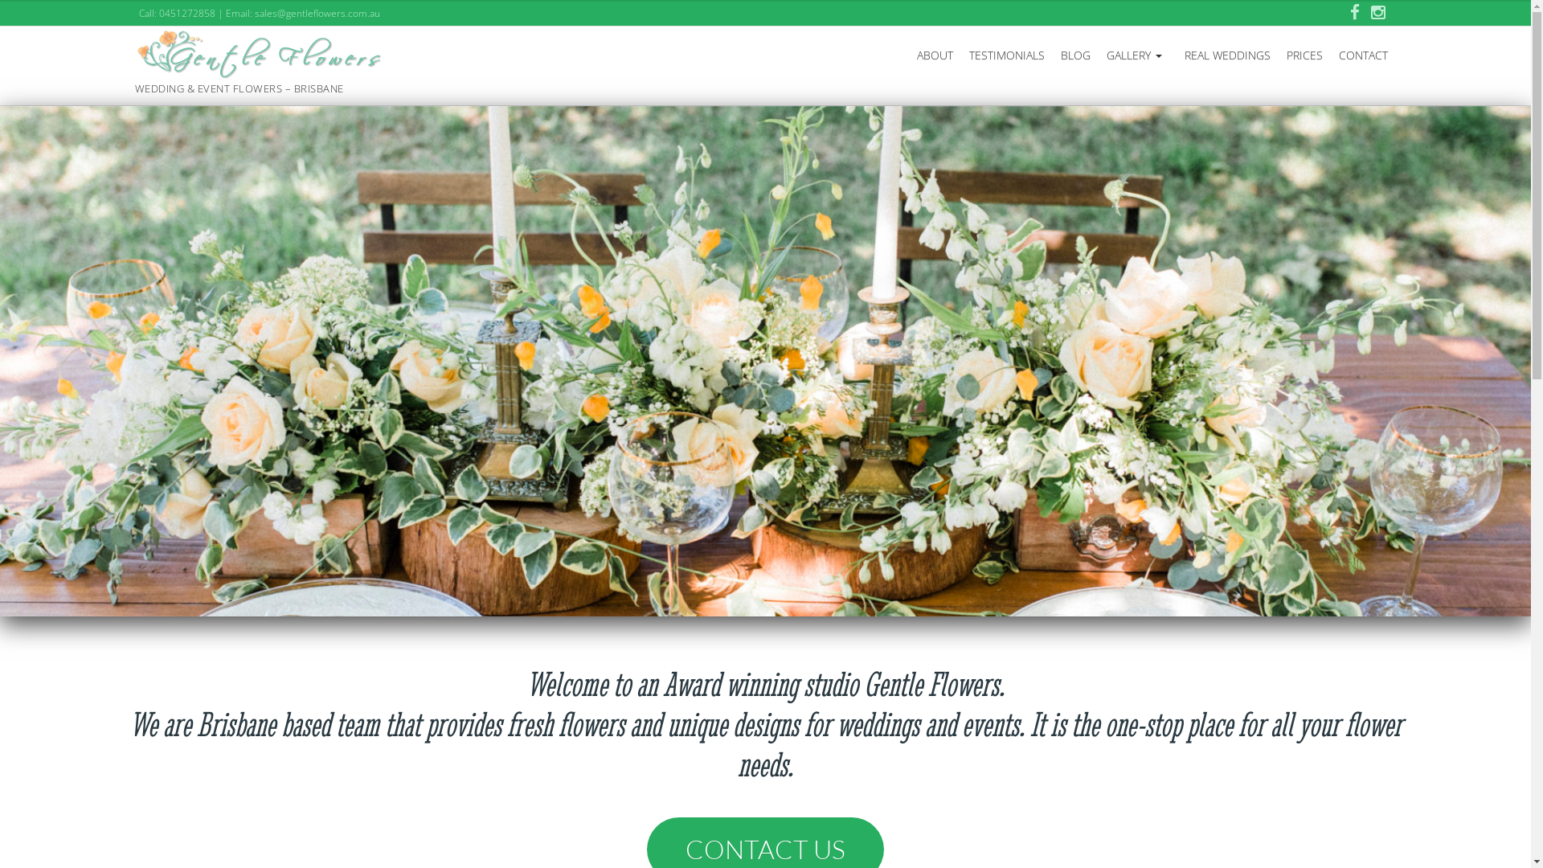 This screenshot has width=1543, height=868. Describe the element at coordinates (1363, 55) in the screenshot. I see `CONTACT` at that location.